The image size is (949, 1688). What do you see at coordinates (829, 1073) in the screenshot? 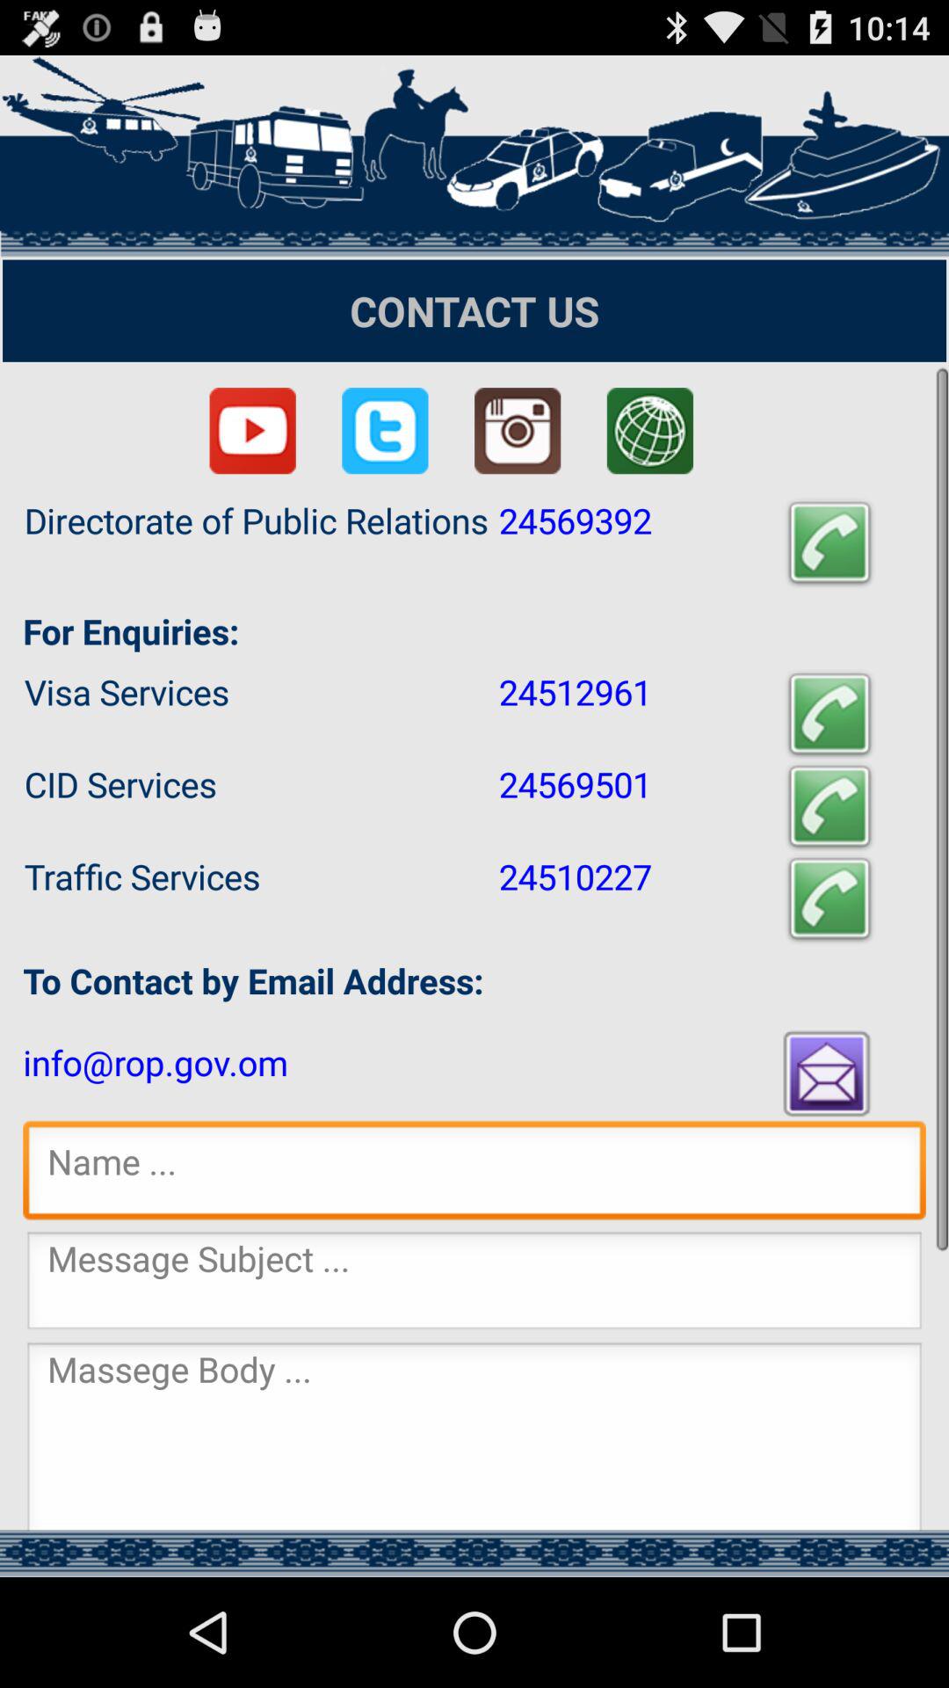
I see `turn off the app next to info rop gov icon` at bounding box center [829, 1073].